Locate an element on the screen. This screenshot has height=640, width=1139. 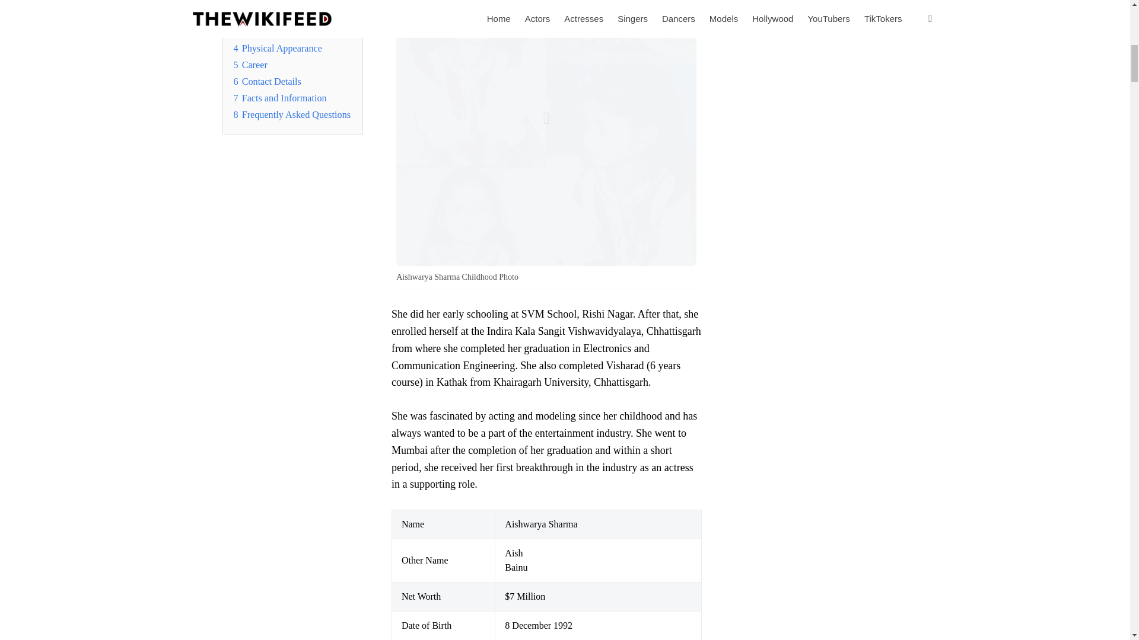
5 Career is located at coordinates (250, 65).